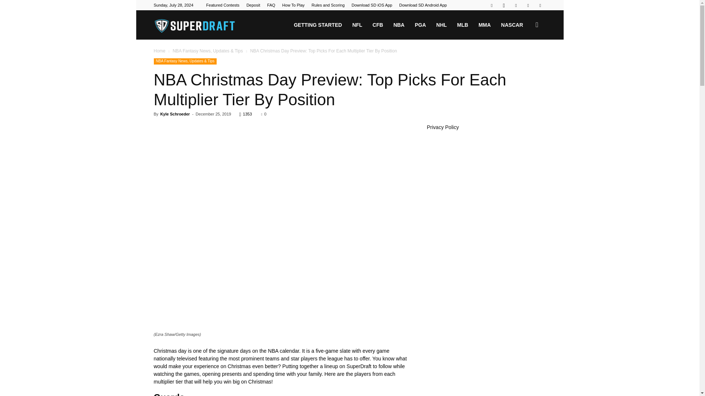 The width and height of the screenshot is (705, 396). I want to click on Download SD Android App, so click(423, 5).